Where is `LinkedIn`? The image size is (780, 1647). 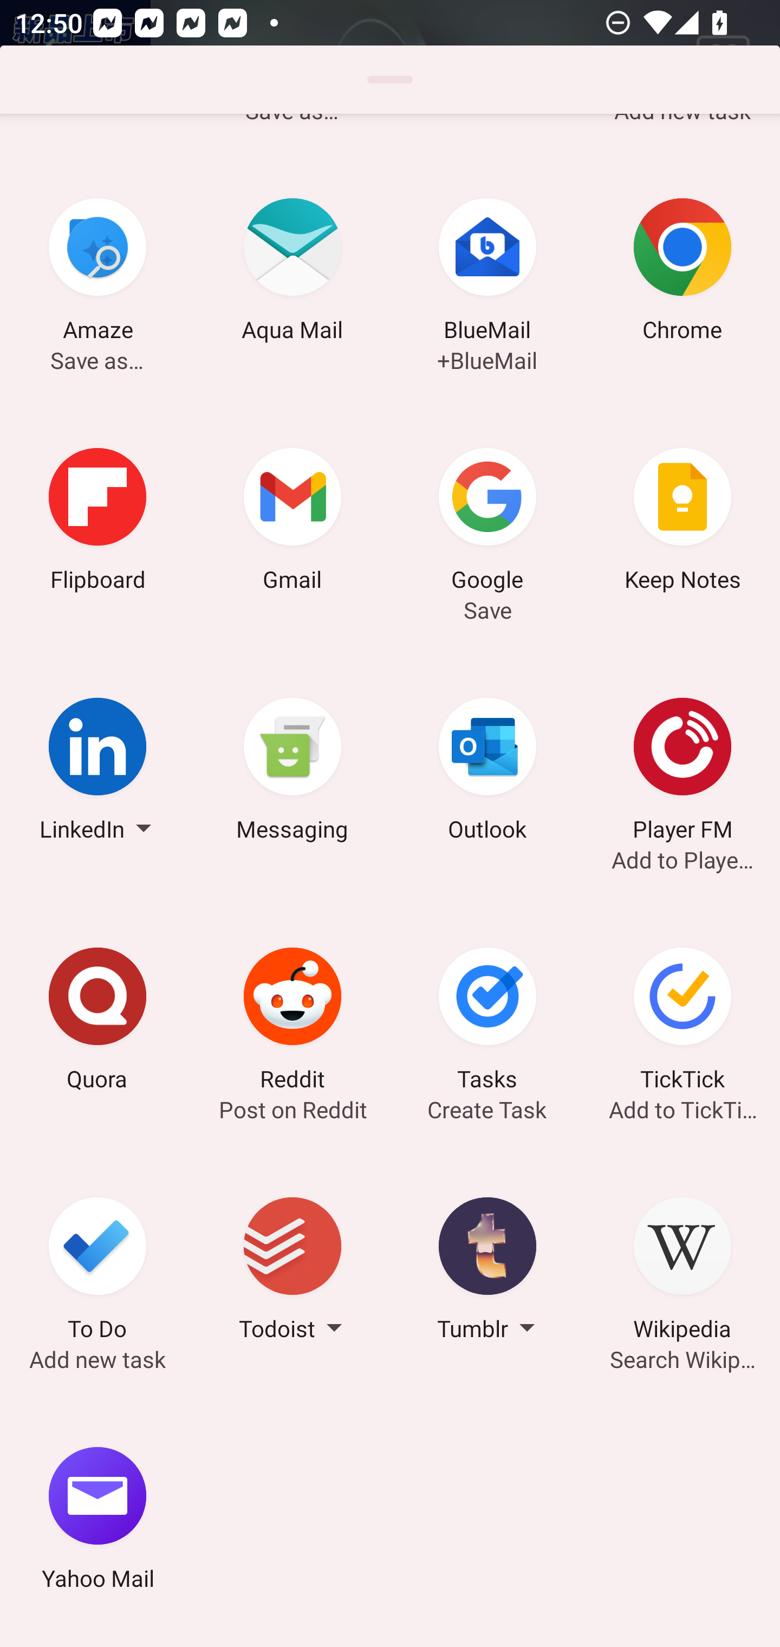 LinkedIn is located at coordinates (97, 772).